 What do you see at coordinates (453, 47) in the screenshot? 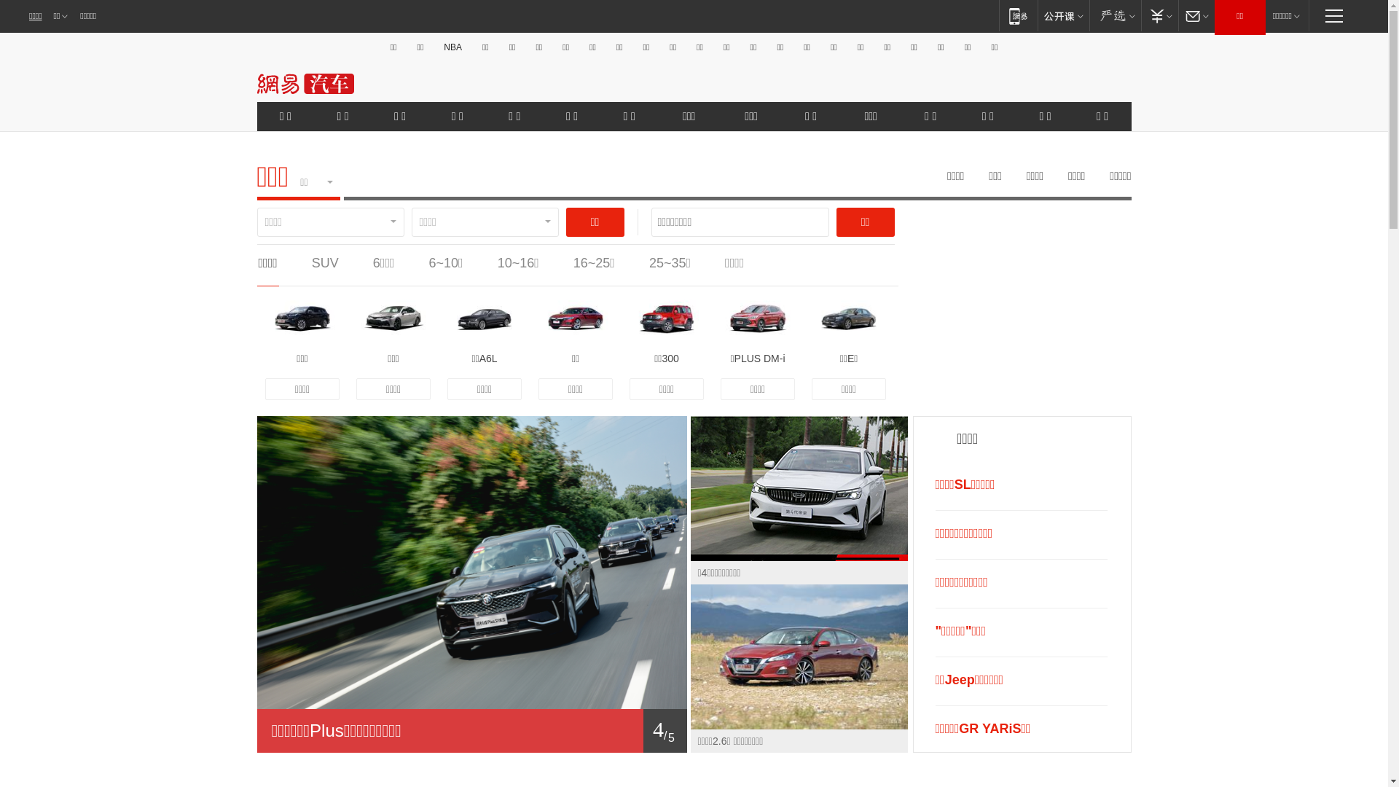
I see `NBA` at bounding box center [453, 47].